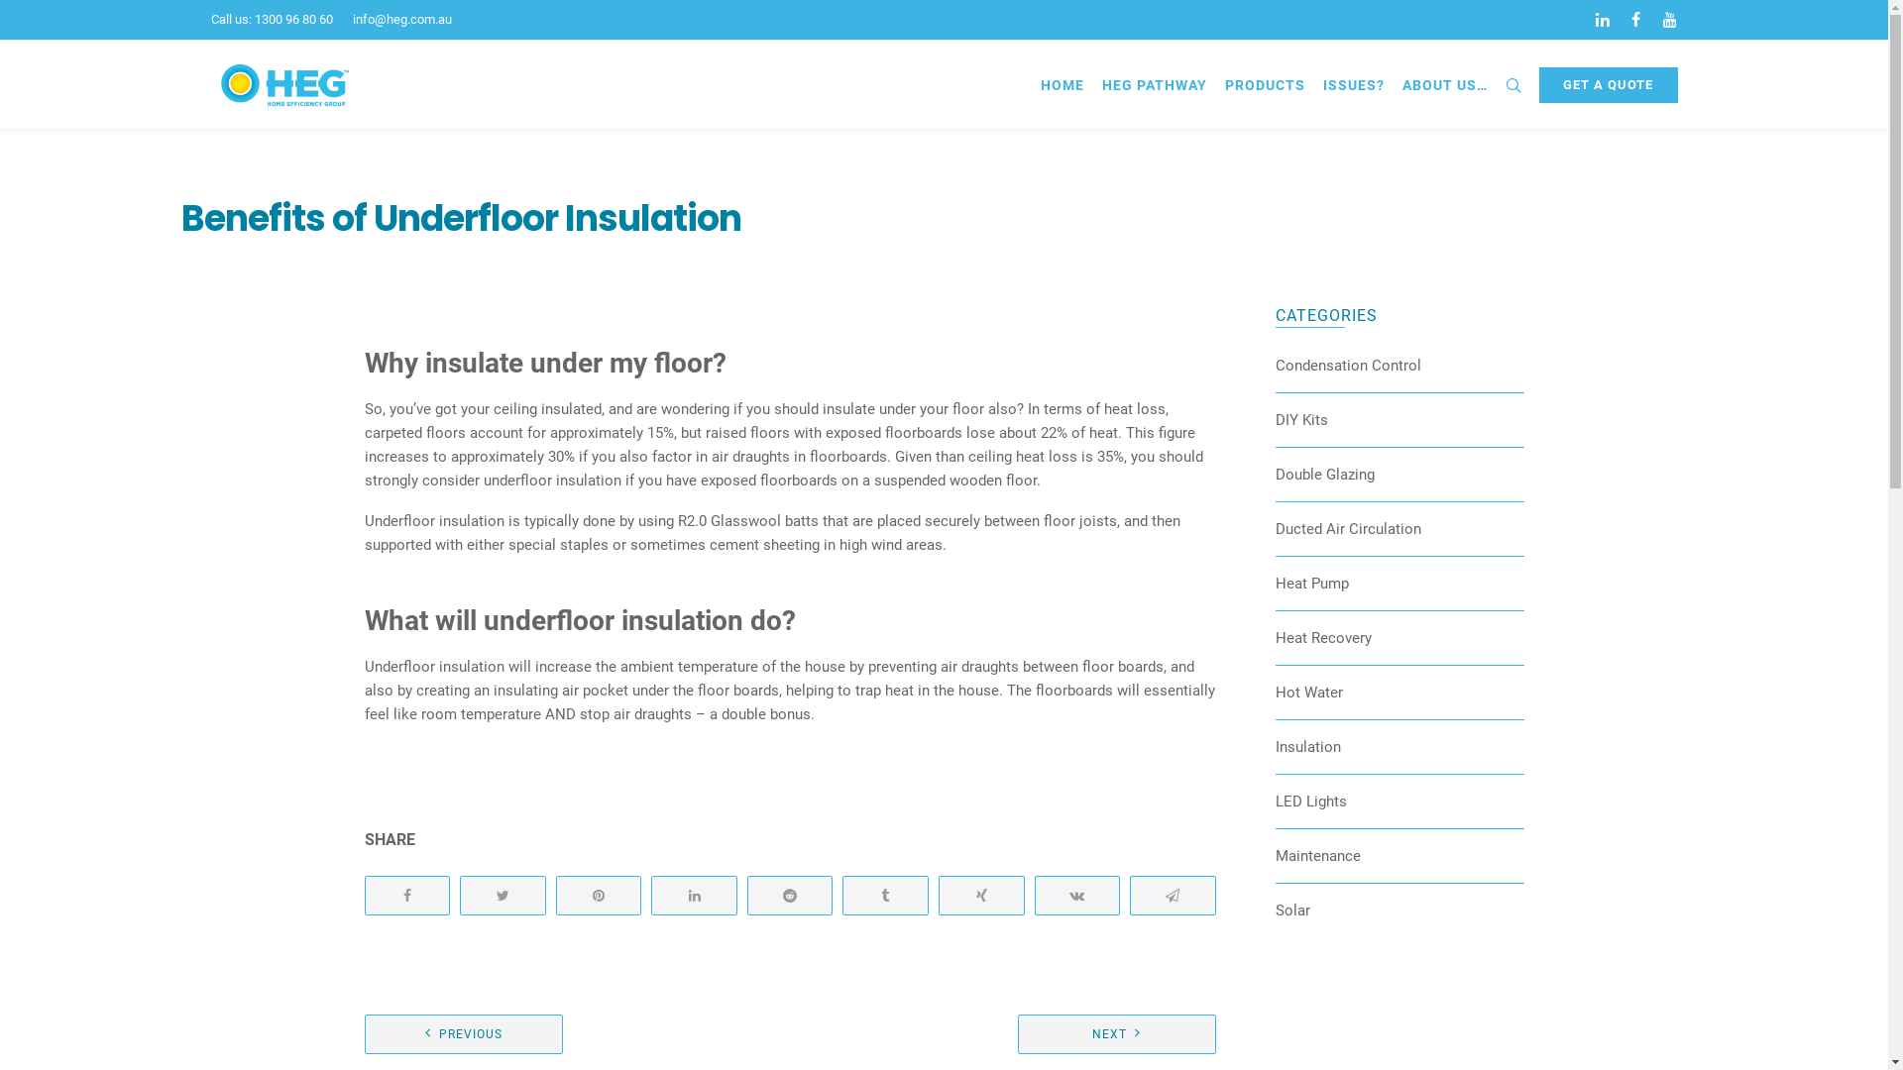  What do you see at coordinates (1311, 802) in the screenshot?
I see `LED Lights` at bounding box center [1311, 802].